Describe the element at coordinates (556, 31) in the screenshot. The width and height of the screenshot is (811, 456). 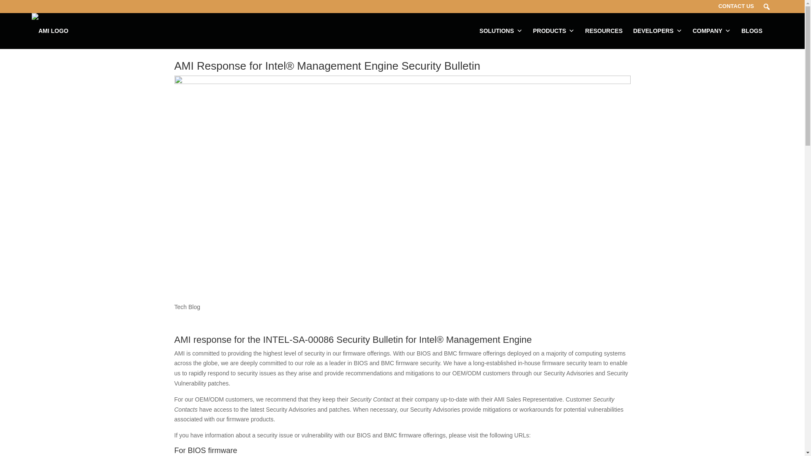
I see `PRODUCTS` at that location.